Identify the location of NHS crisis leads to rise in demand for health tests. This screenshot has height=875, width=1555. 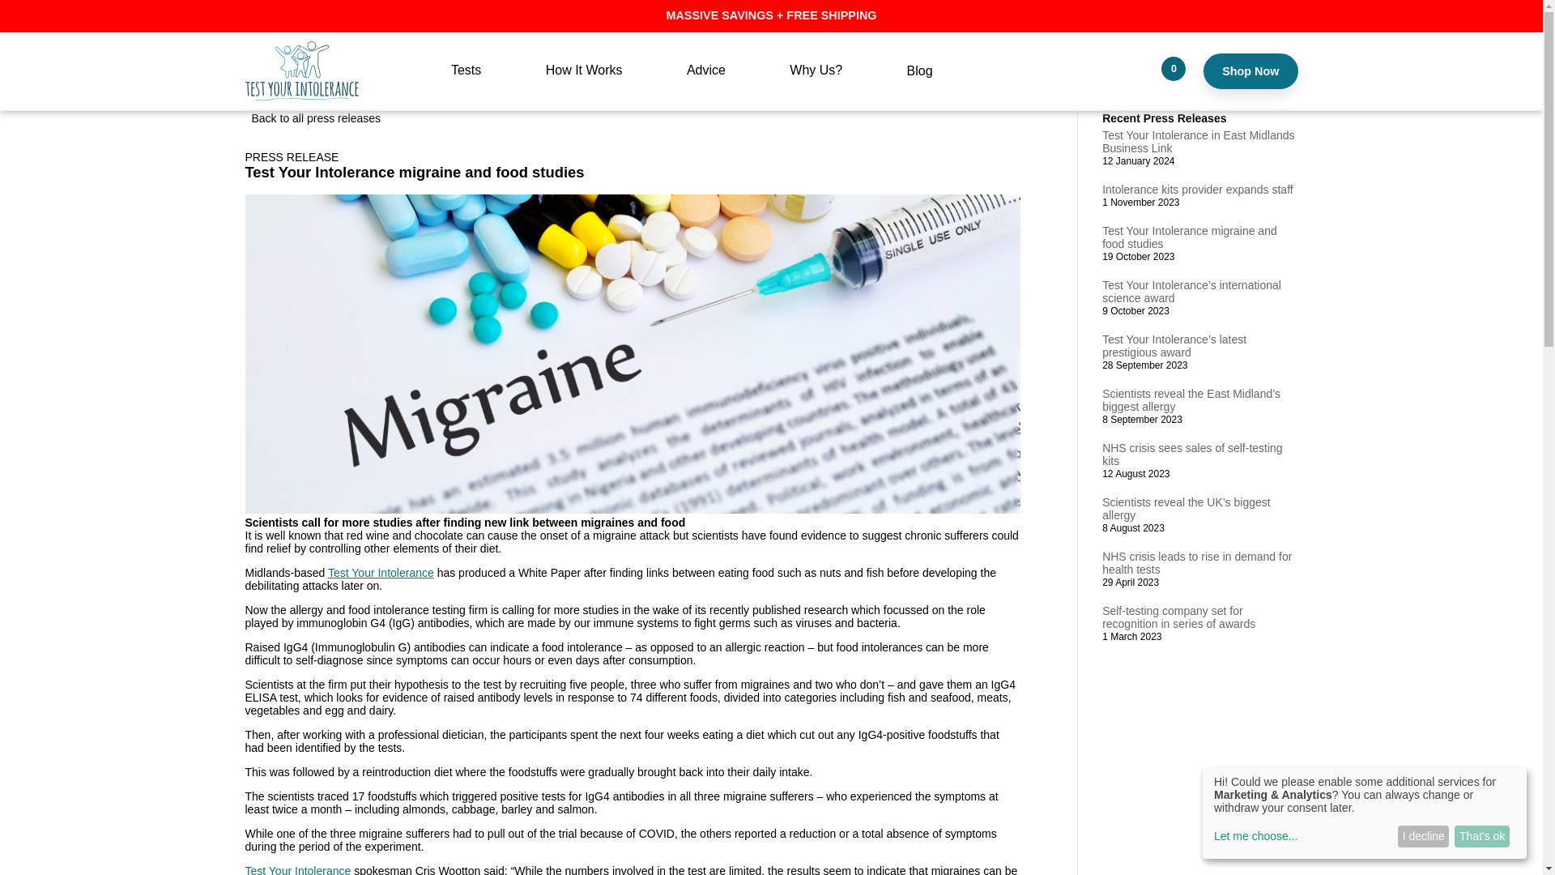
(1197, 562).